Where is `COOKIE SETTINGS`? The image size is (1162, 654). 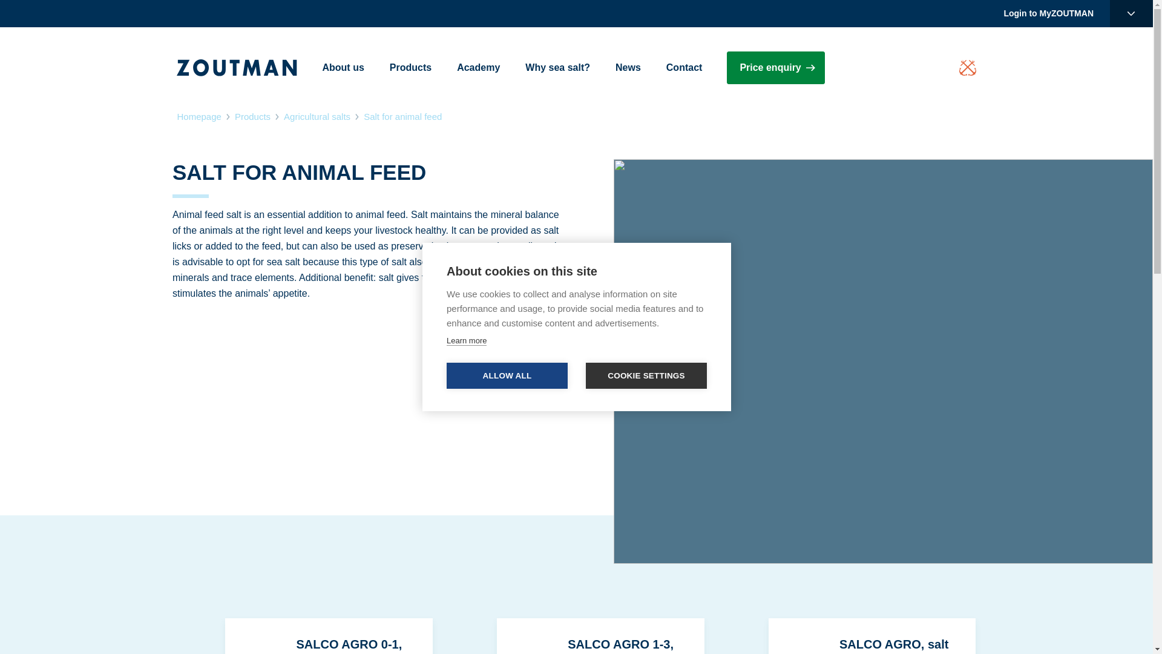
COOKIE SETTINGS is located at coordinates (646, 375).